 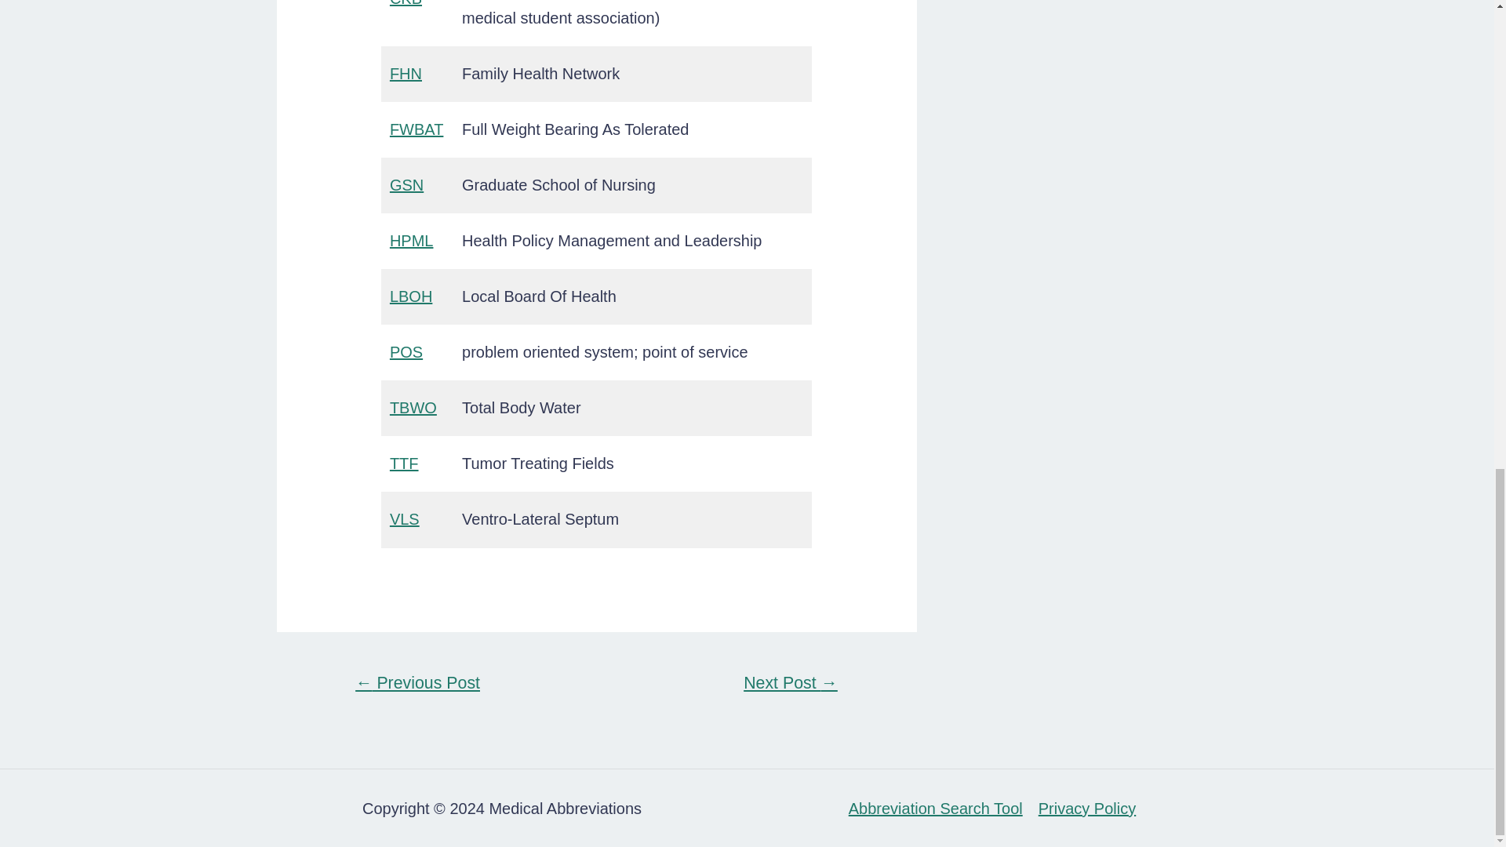 I want to click on Privacy Policy, so click(x=1082, y=808).